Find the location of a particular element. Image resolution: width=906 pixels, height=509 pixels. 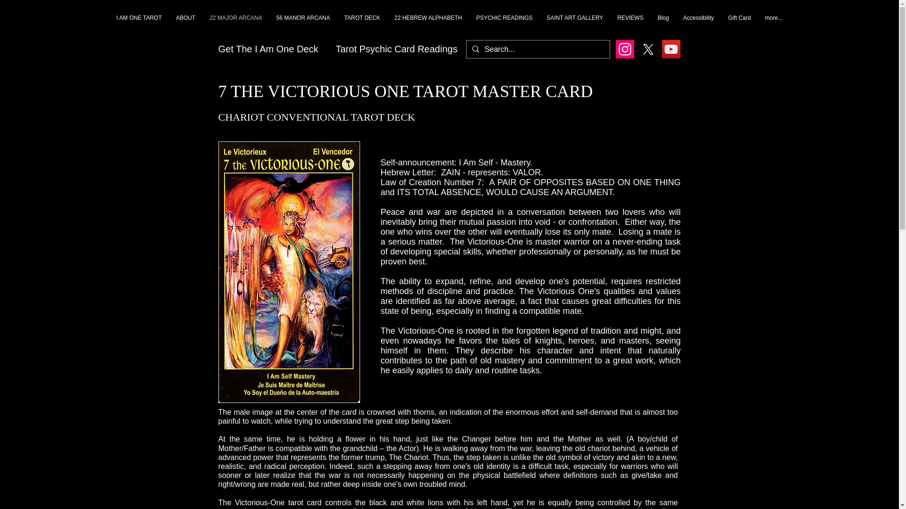

ABOUT is located at coordinates (185, 25).